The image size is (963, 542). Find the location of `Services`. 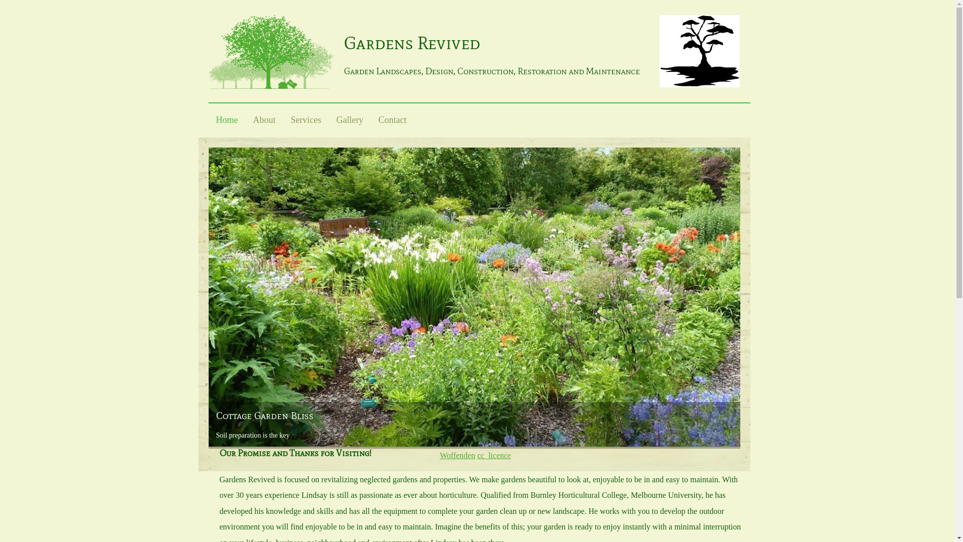

Services is located at coordinates (306, 120).